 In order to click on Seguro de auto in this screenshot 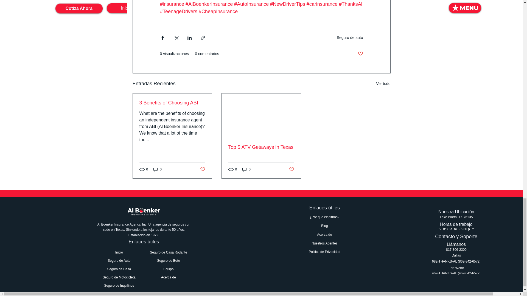, I will do `click(350, 37)`.